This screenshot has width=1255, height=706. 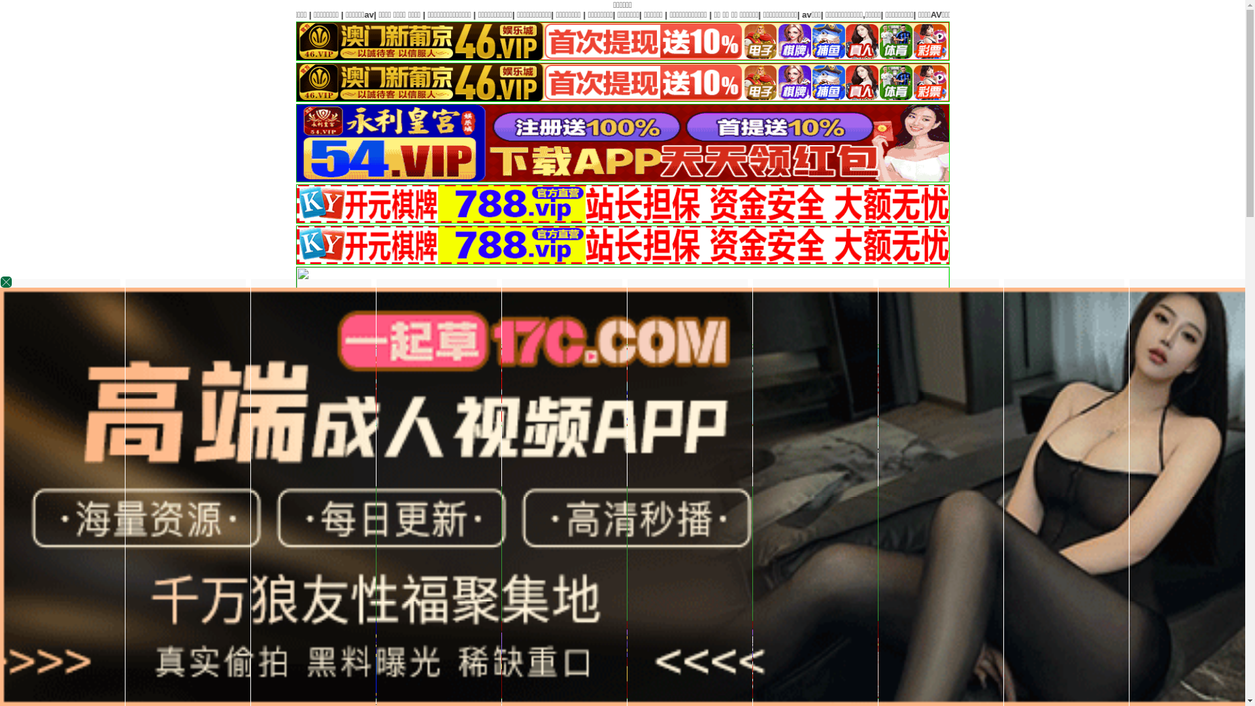 What do you see at coordinates (1077, 14) in the screenshot?
I see `|` at bounding box center [1077, 14].